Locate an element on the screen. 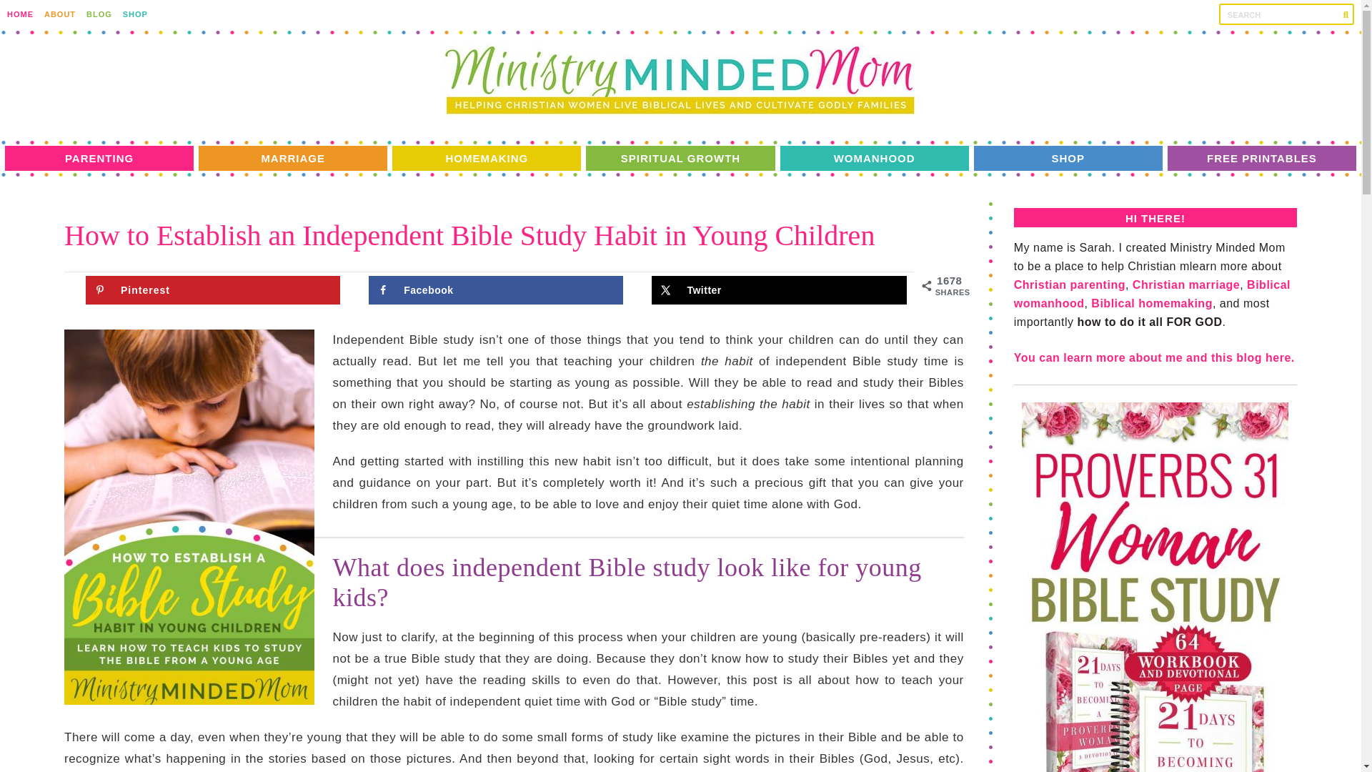  WOMANHOOD is located at coordinates (875, 158).